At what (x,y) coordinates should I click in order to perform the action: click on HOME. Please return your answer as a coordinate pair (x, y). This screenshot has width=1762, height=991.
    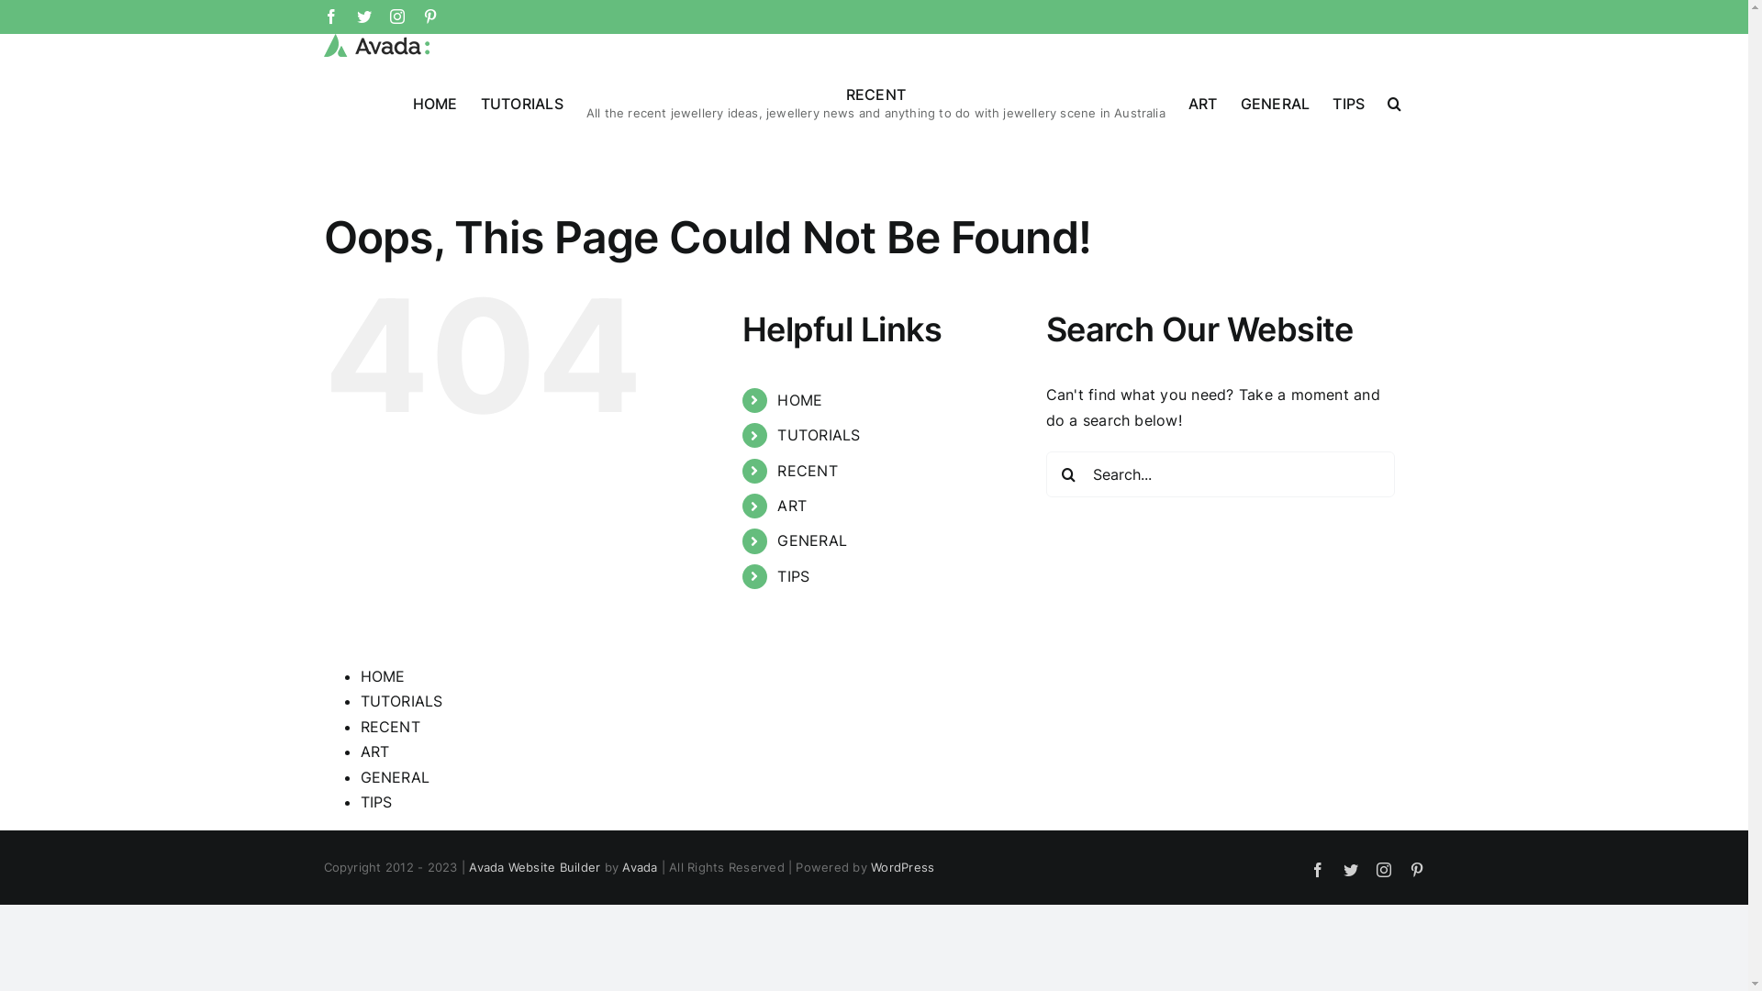
    Looking at the image, I should click on (382, 676).